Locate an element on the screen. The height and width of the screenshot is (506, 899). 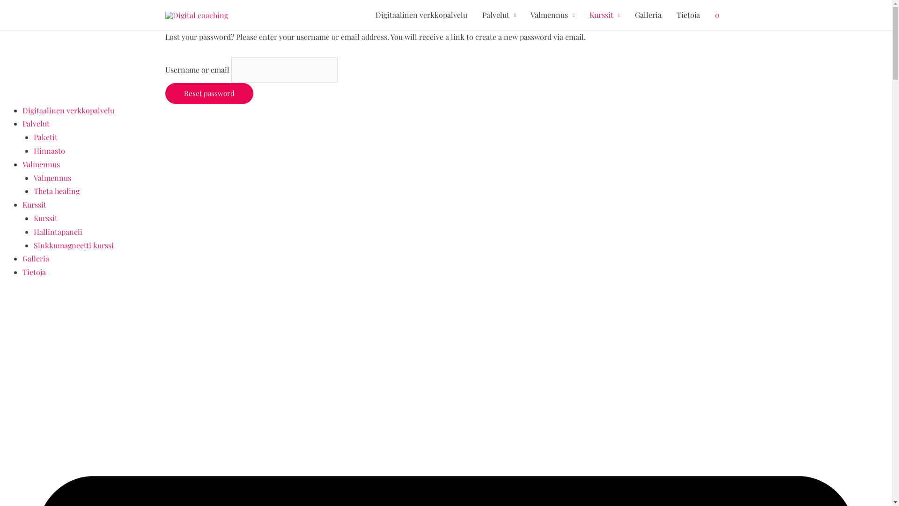
Hallintapaneli is located at coordinates (58, 231).